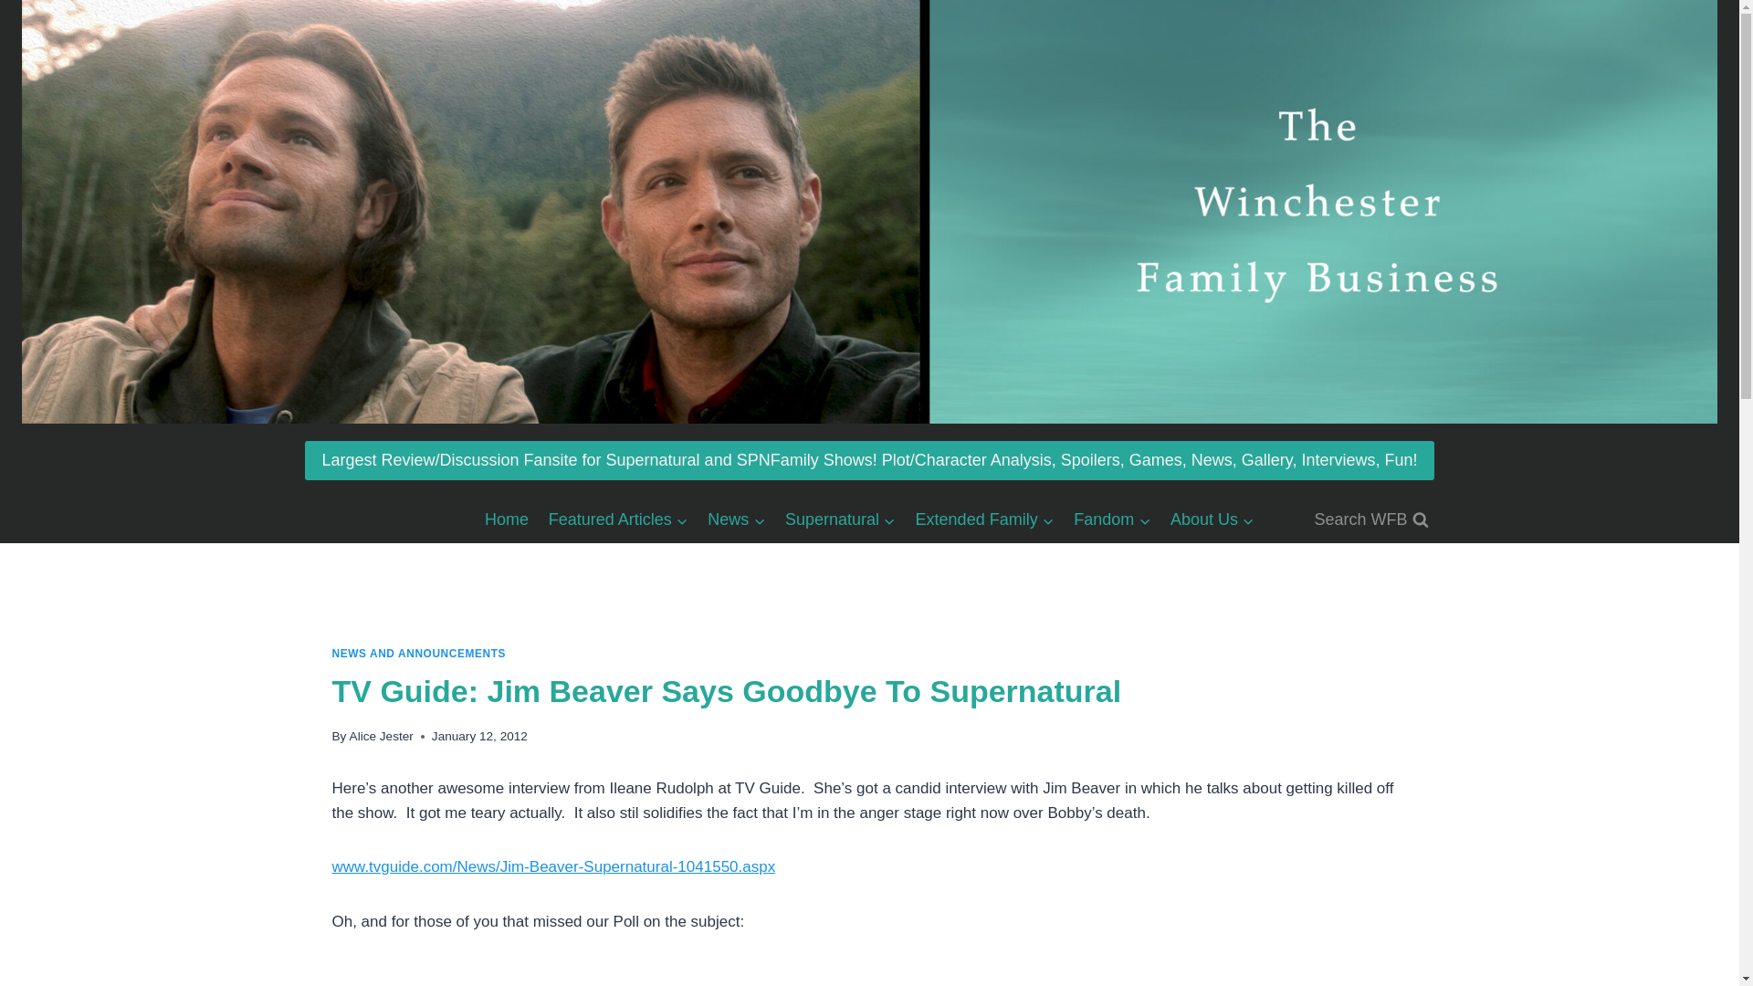 Image resolution: width=1753 pixels, height=986 pixels. Describe the element at coordinates (1212, 519) in the screenshot. I see `About Us` at that location.